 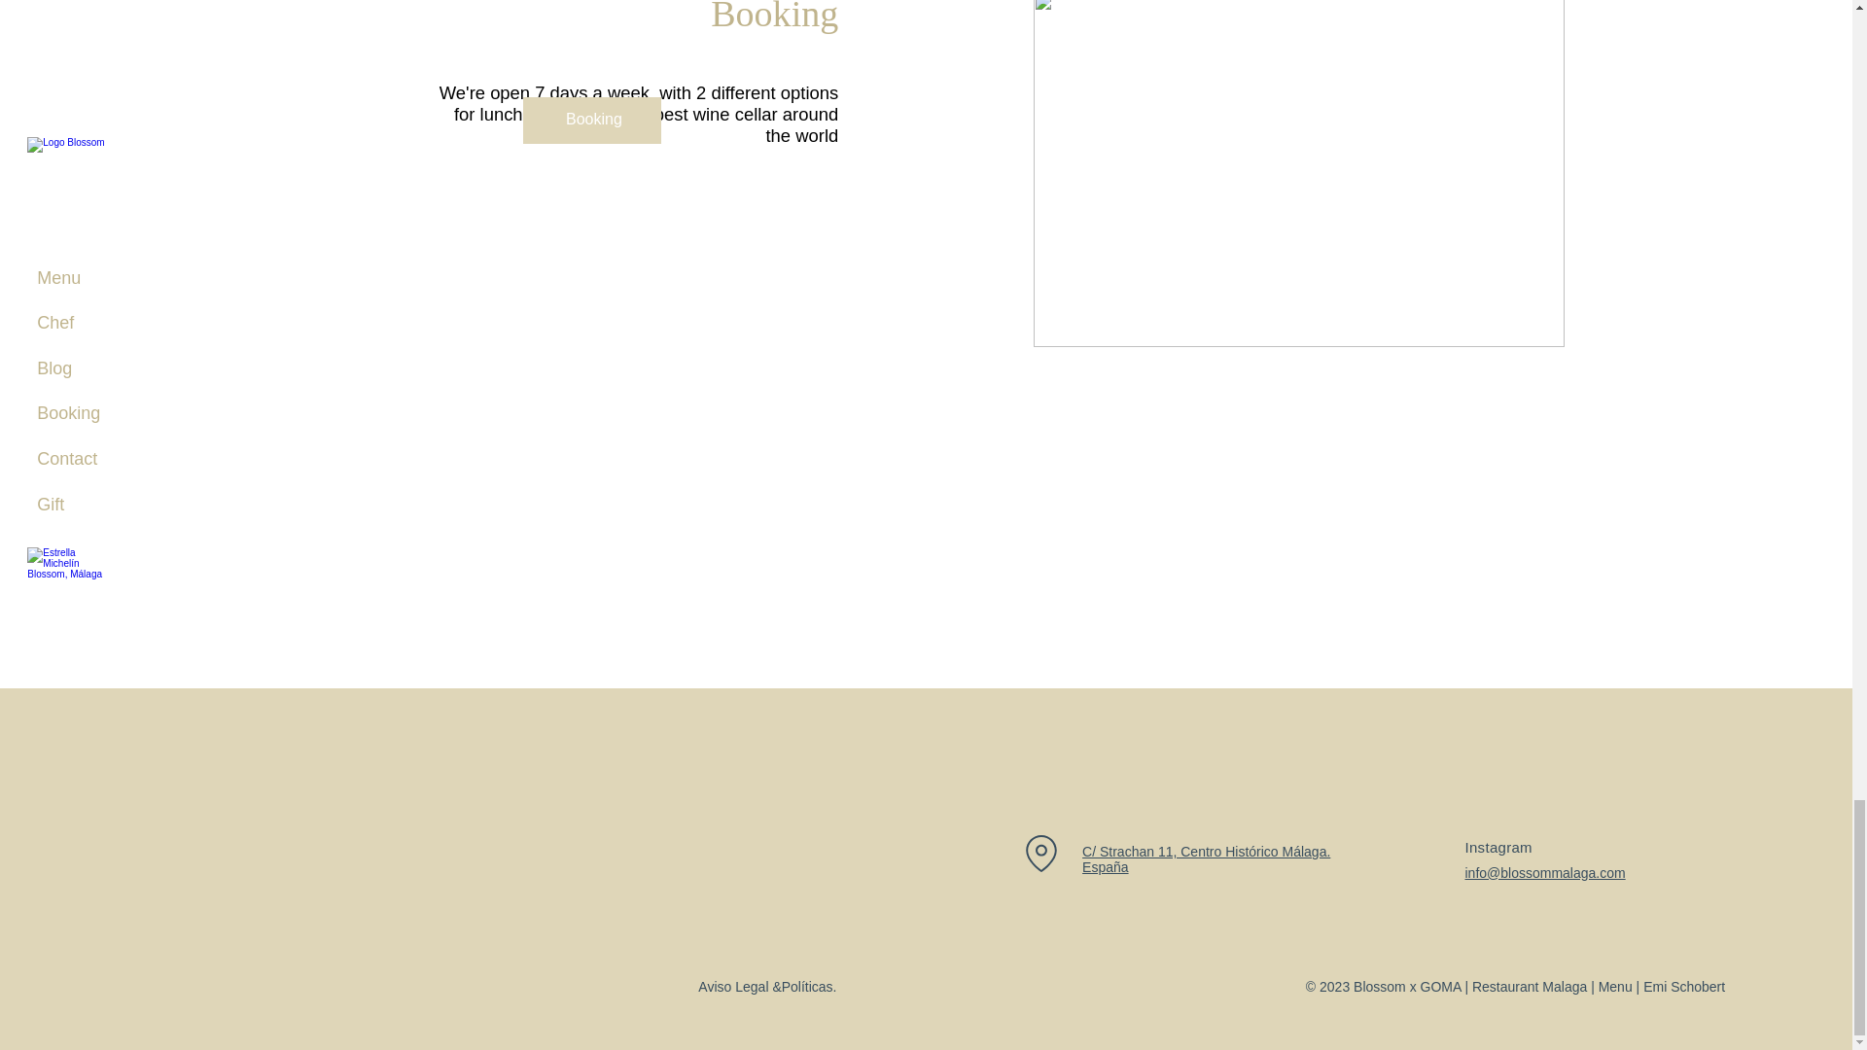 What do you see at coordinates (591, 121) in the screenshot?
I see `Booking` at bounding box center [591, 121].